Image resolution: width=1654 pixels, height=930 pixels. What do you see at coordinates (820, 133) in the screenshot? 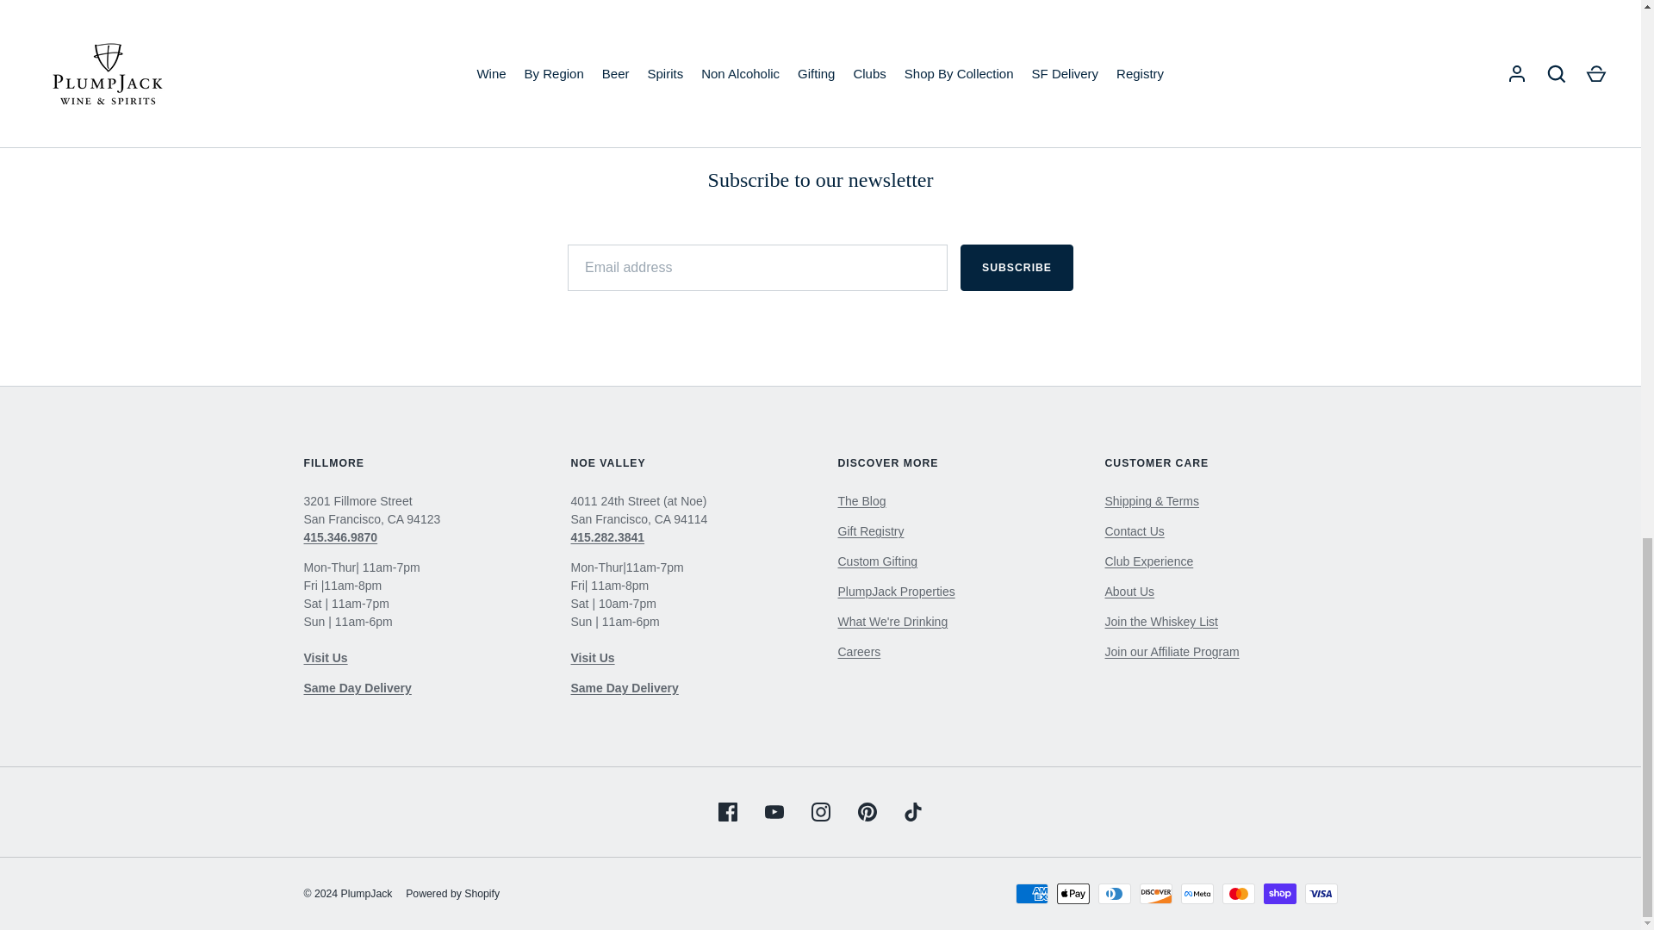
I see `Email` at bounding box center [820, 133].